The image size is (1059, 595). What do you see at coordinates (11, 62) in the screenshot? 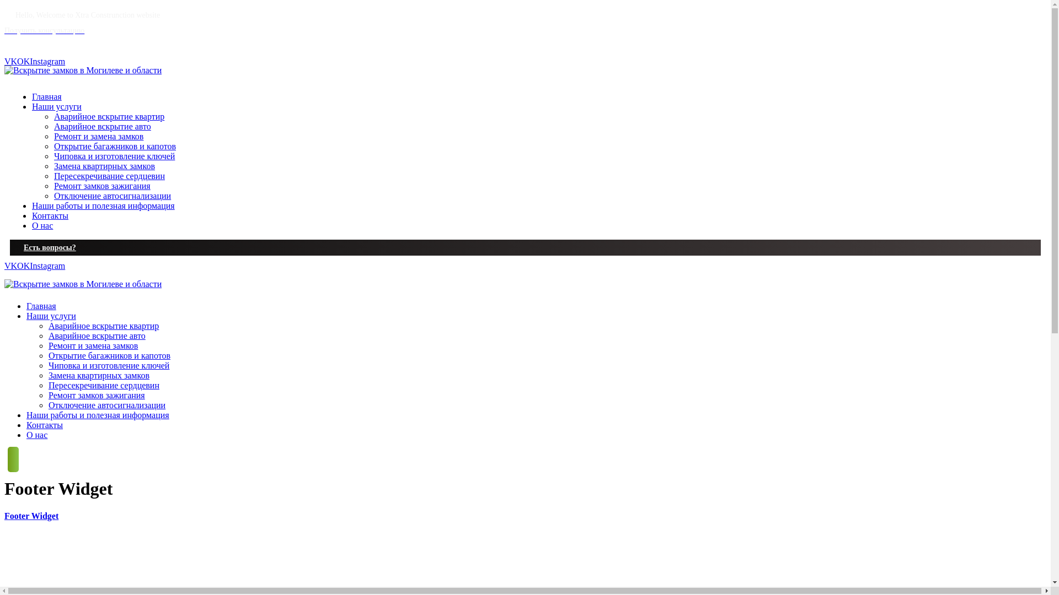
I see `VK` at bounding box center [11, 62].